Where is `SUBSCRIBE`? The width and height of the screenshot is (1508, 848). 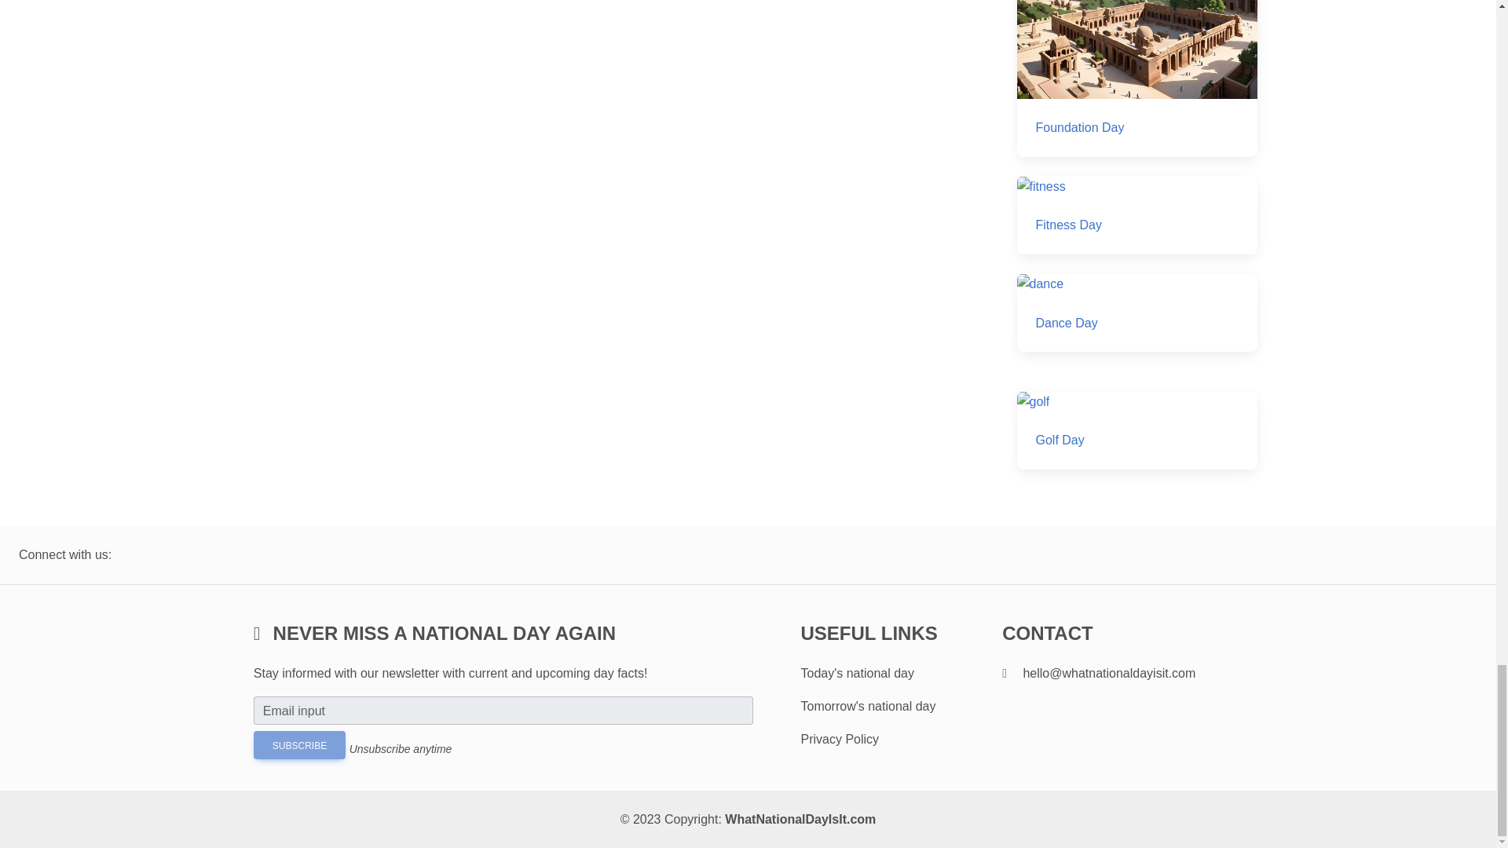
SUBSCRIBE is located at coordinates (298, 744).